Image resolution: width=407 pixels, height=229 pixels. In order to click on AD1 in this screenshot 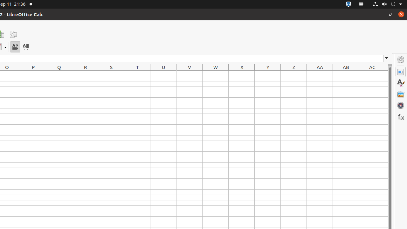, I will do `click(387, 73)`.